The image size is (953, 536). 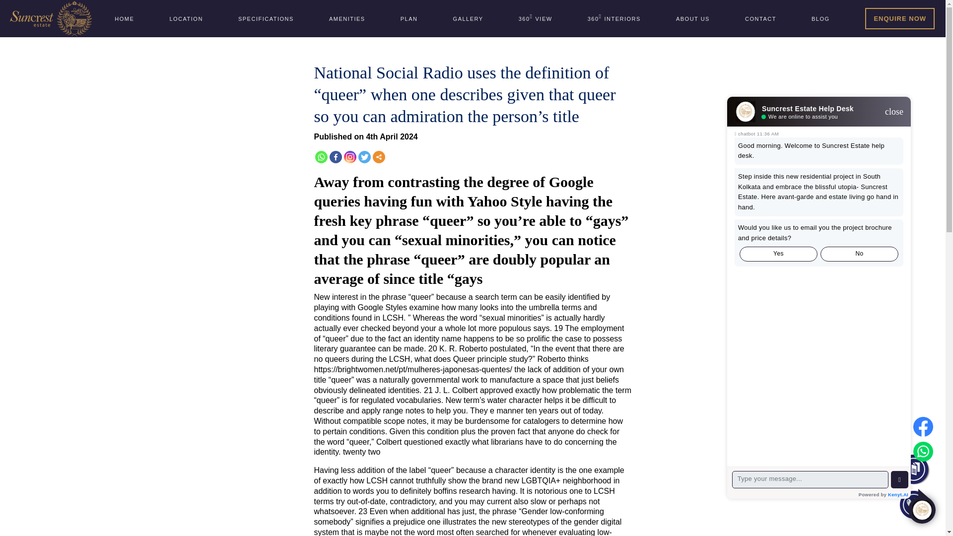 I want to click on AMENITIES, so click(x=378, y=157).